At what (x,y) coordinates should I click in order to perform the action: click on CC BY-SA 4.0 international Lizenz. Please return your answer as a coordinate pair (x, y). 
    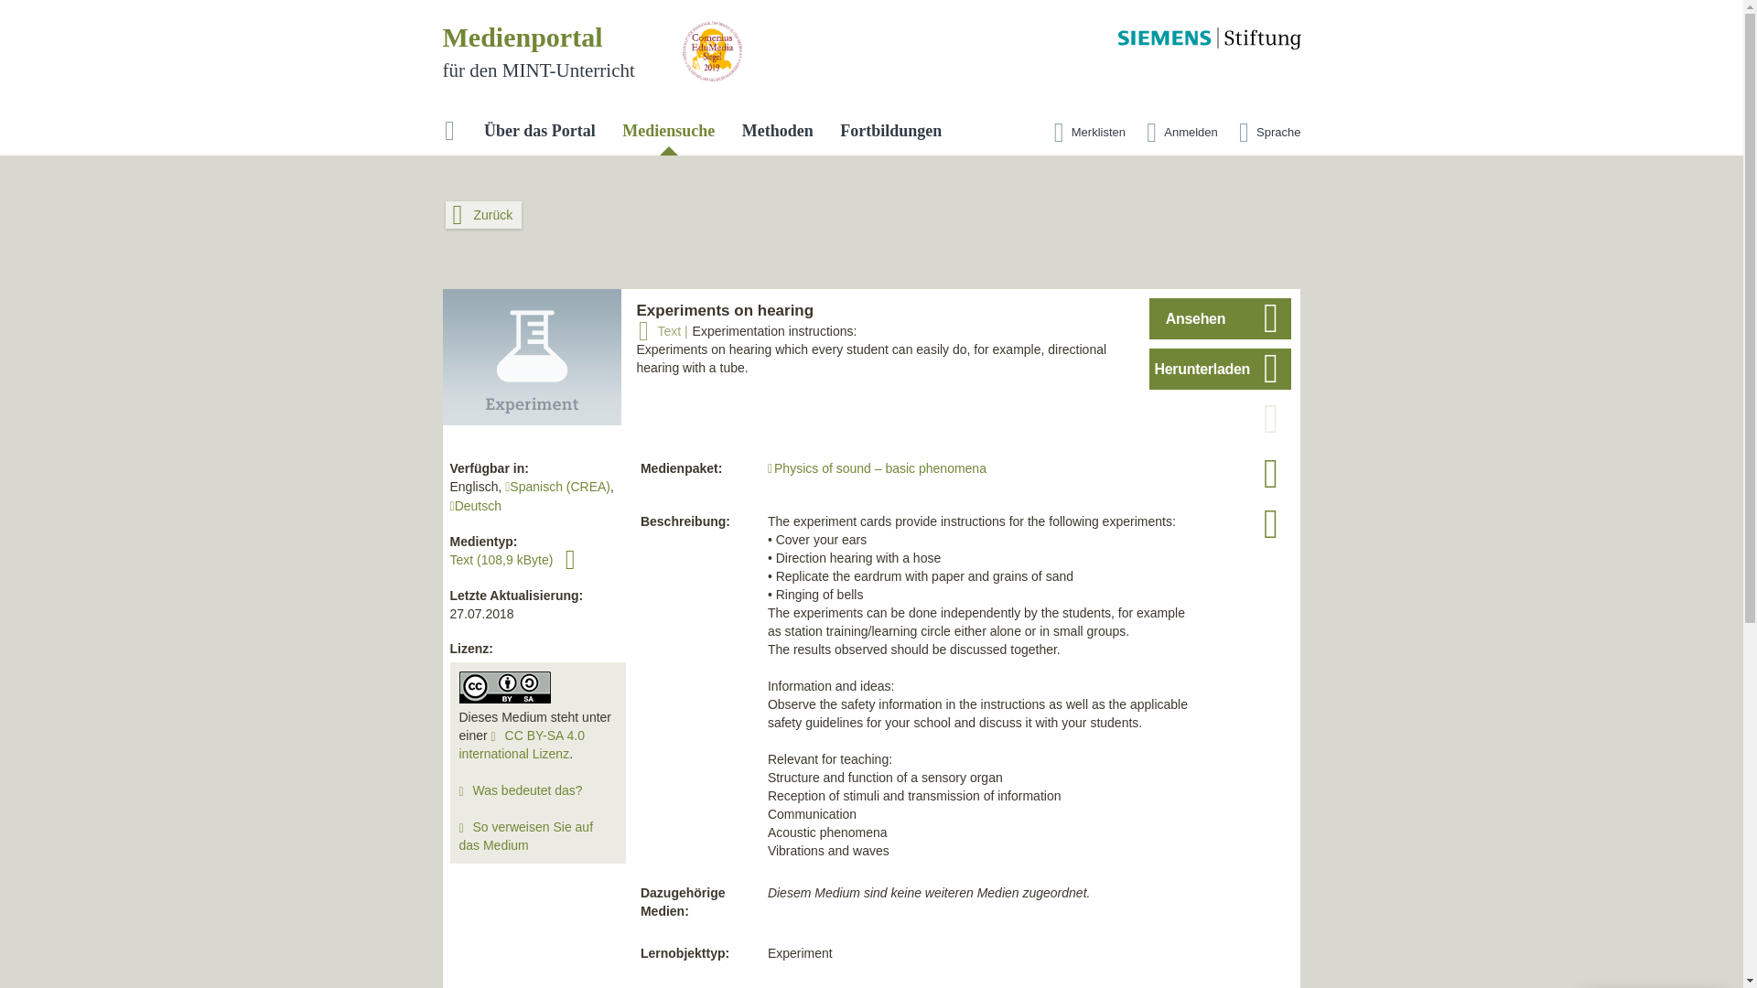
    Looking at the image, I should click on (522, 744).